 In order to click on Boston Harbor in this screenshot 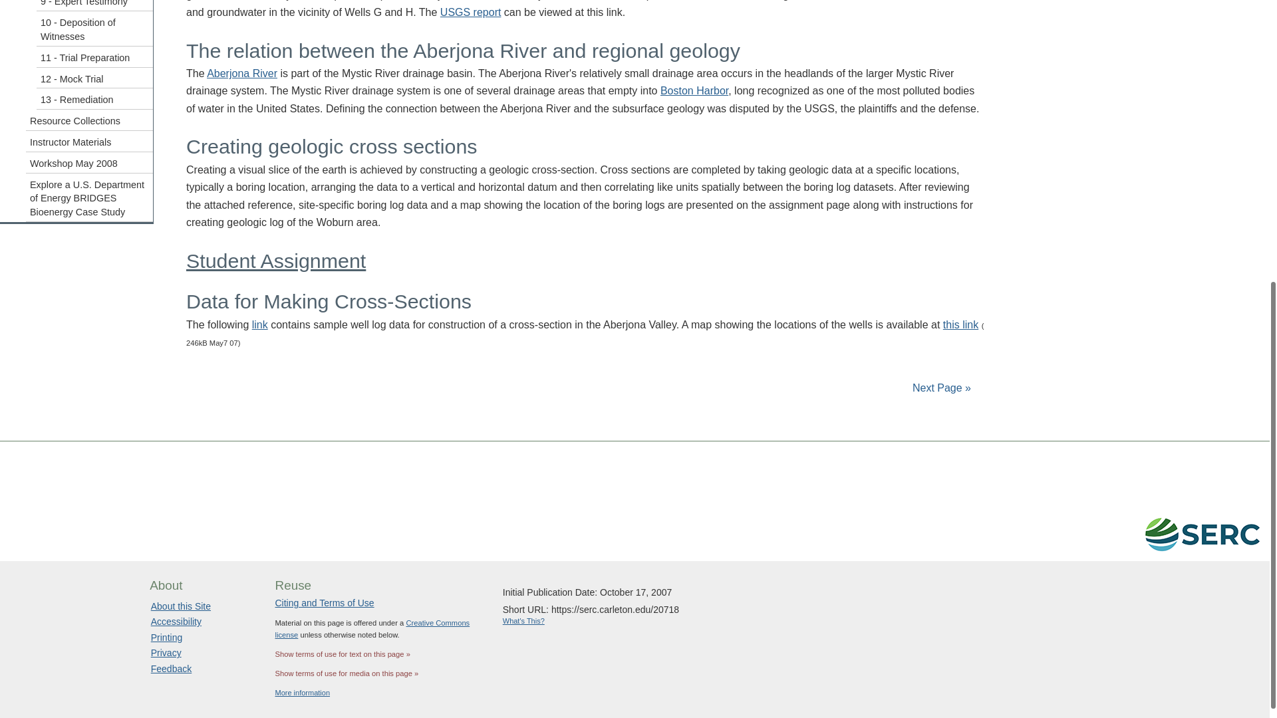, I will do `click(694, 90)`.